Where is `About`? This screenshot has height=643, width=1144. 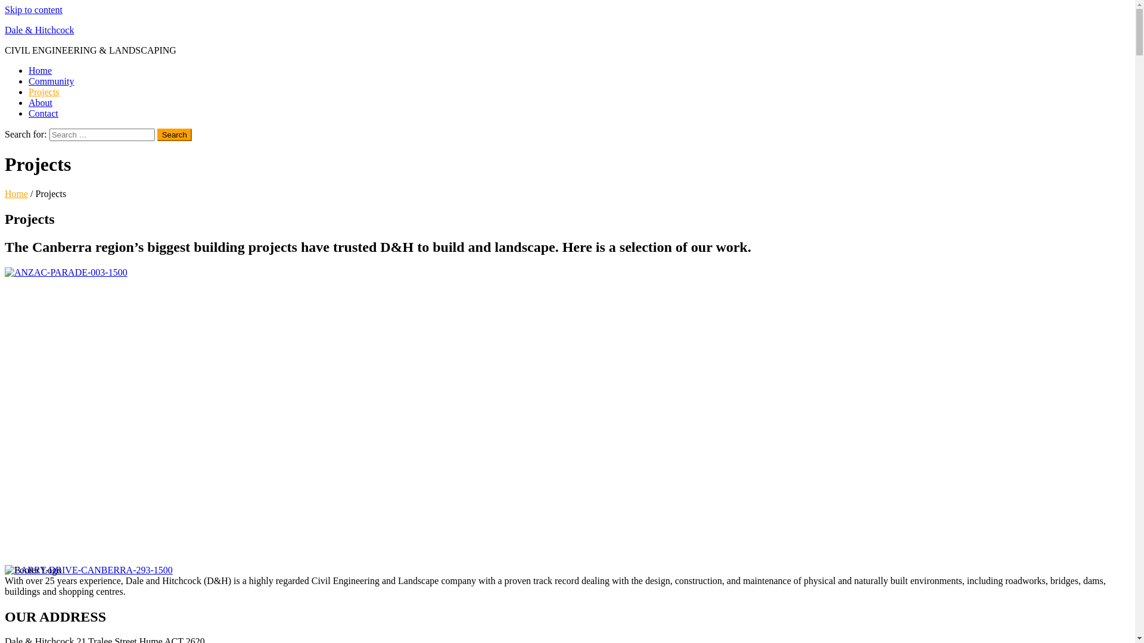 About is located at coordinates (41, 102).